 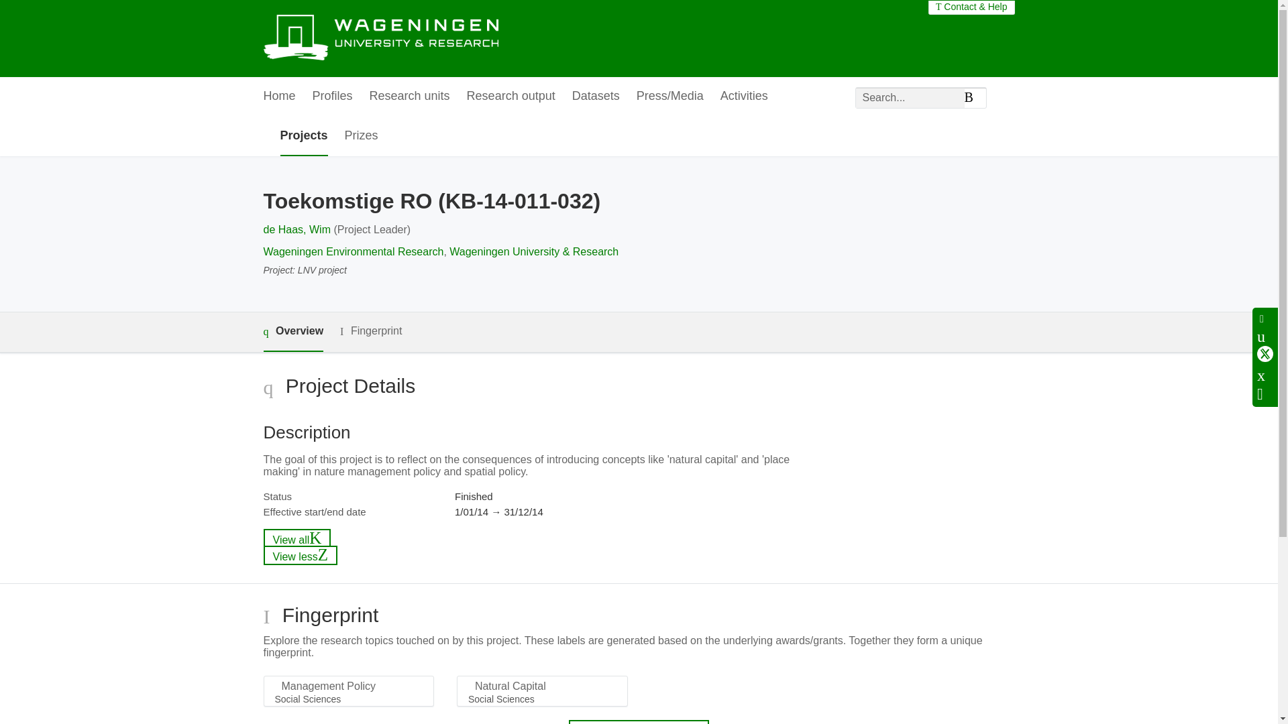 What do you see at coordinates (292, 331) in the screenshot?
I see `Overview` at bounding box center [292, 331].